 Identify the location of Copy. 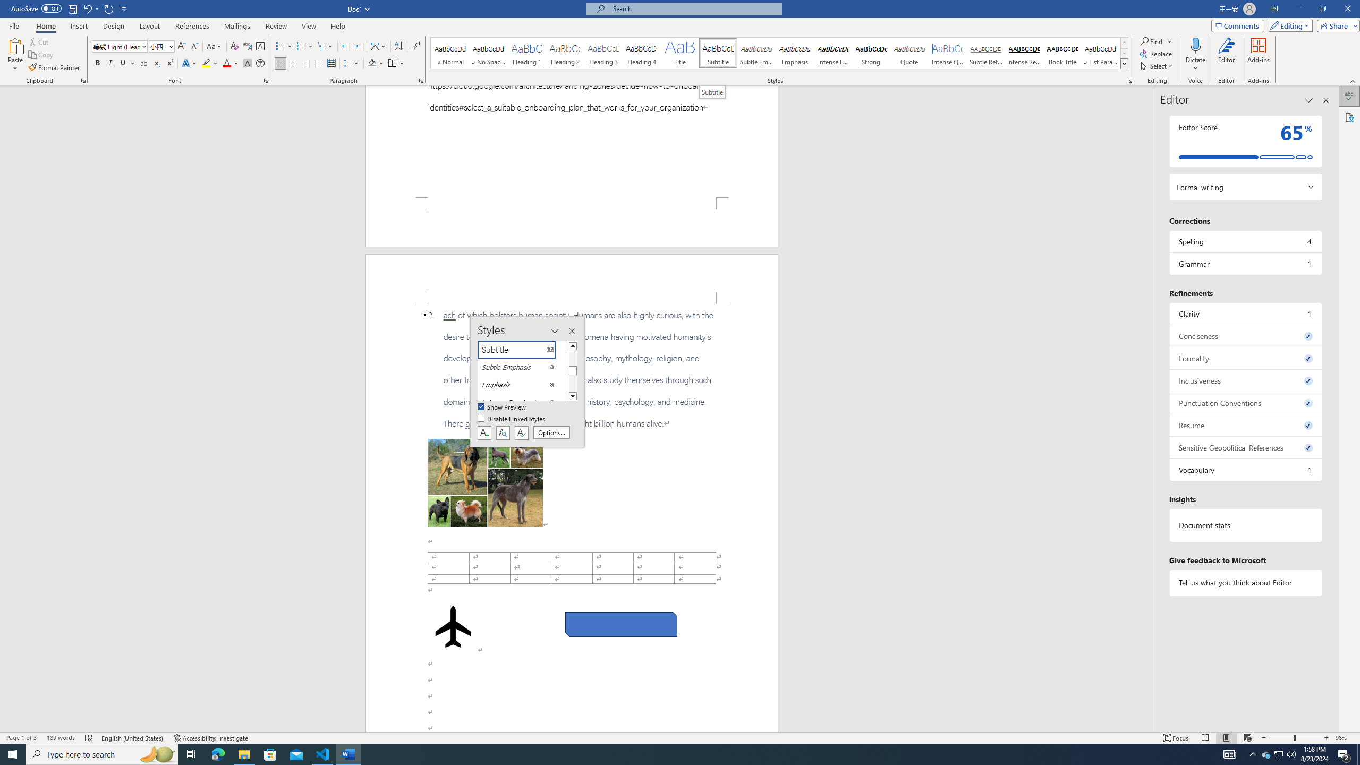
(42, 55).